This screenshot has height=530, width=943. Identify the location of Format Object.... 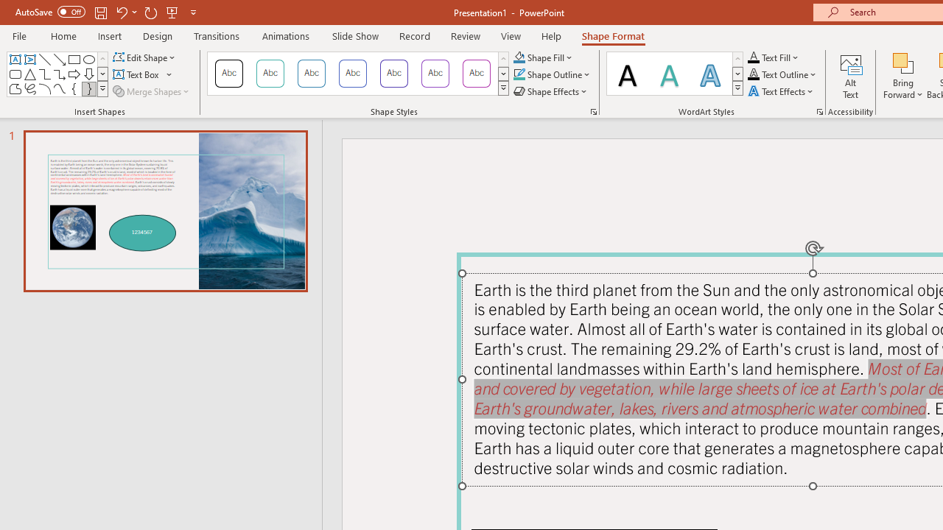
(594, 112).